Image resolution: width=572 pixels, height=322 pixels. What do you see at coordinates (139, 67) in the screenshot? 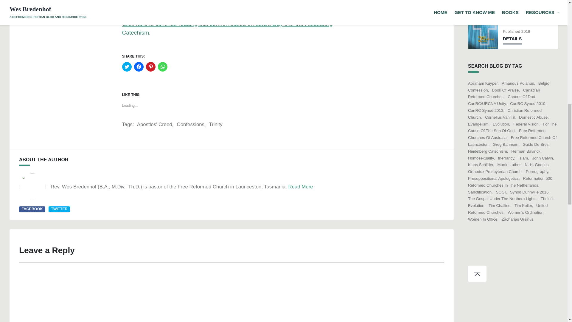
I see `Click to share on Facebook` at bounding box center [139, 67].